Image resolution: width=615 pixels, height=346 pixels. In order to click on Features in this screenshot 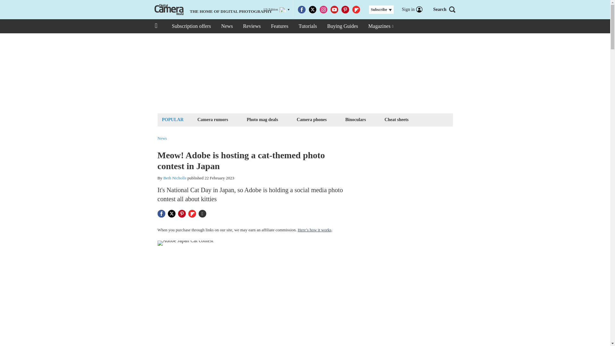, I will do `click(279, 26)`.